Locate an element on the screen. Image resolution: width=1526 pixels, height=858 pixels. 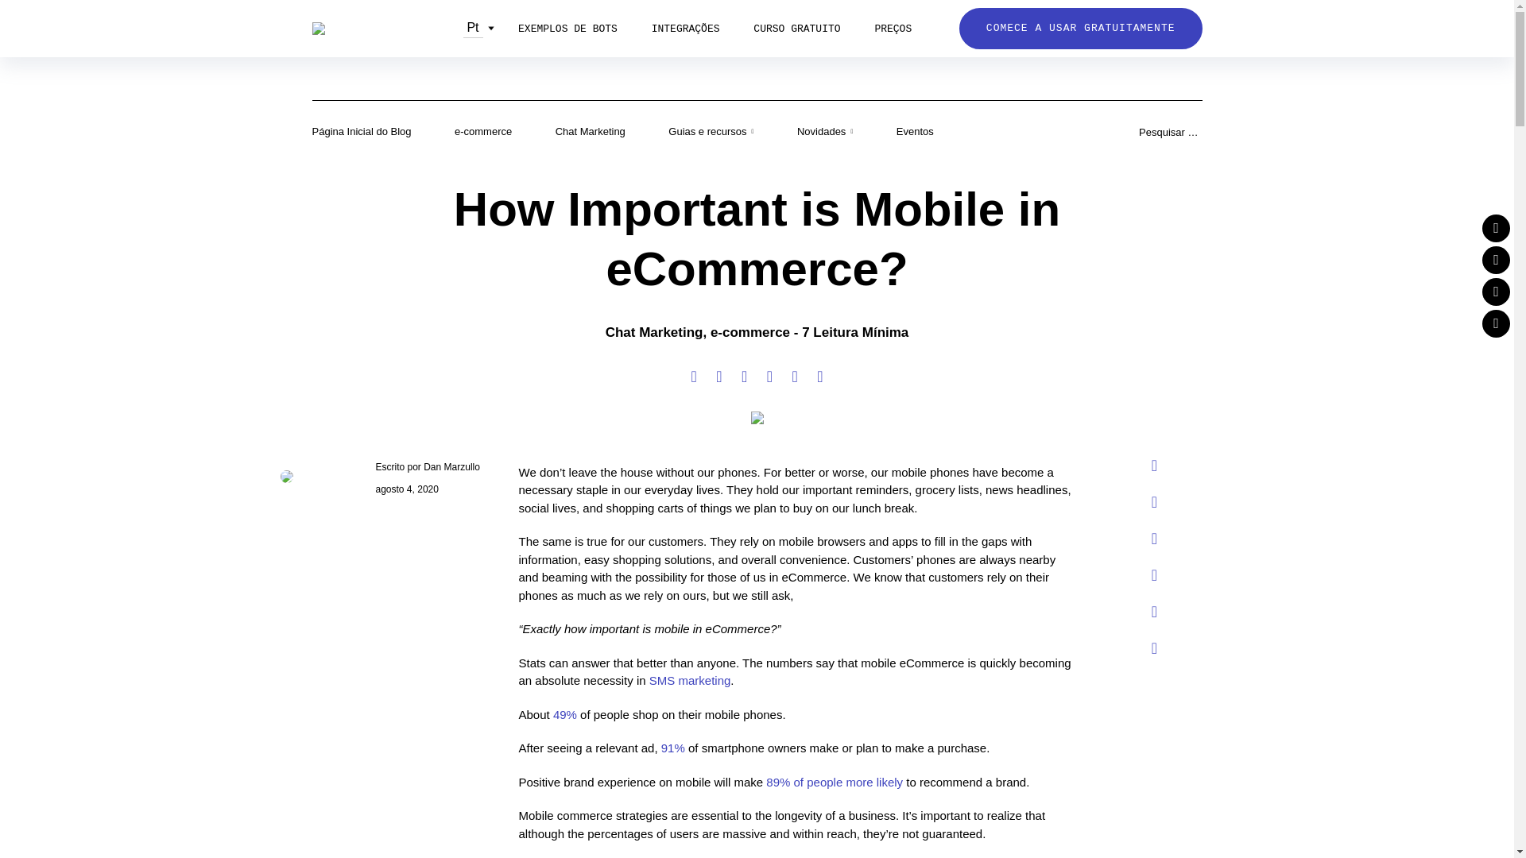
Guias e recursos is located at coordinates (711, 132).